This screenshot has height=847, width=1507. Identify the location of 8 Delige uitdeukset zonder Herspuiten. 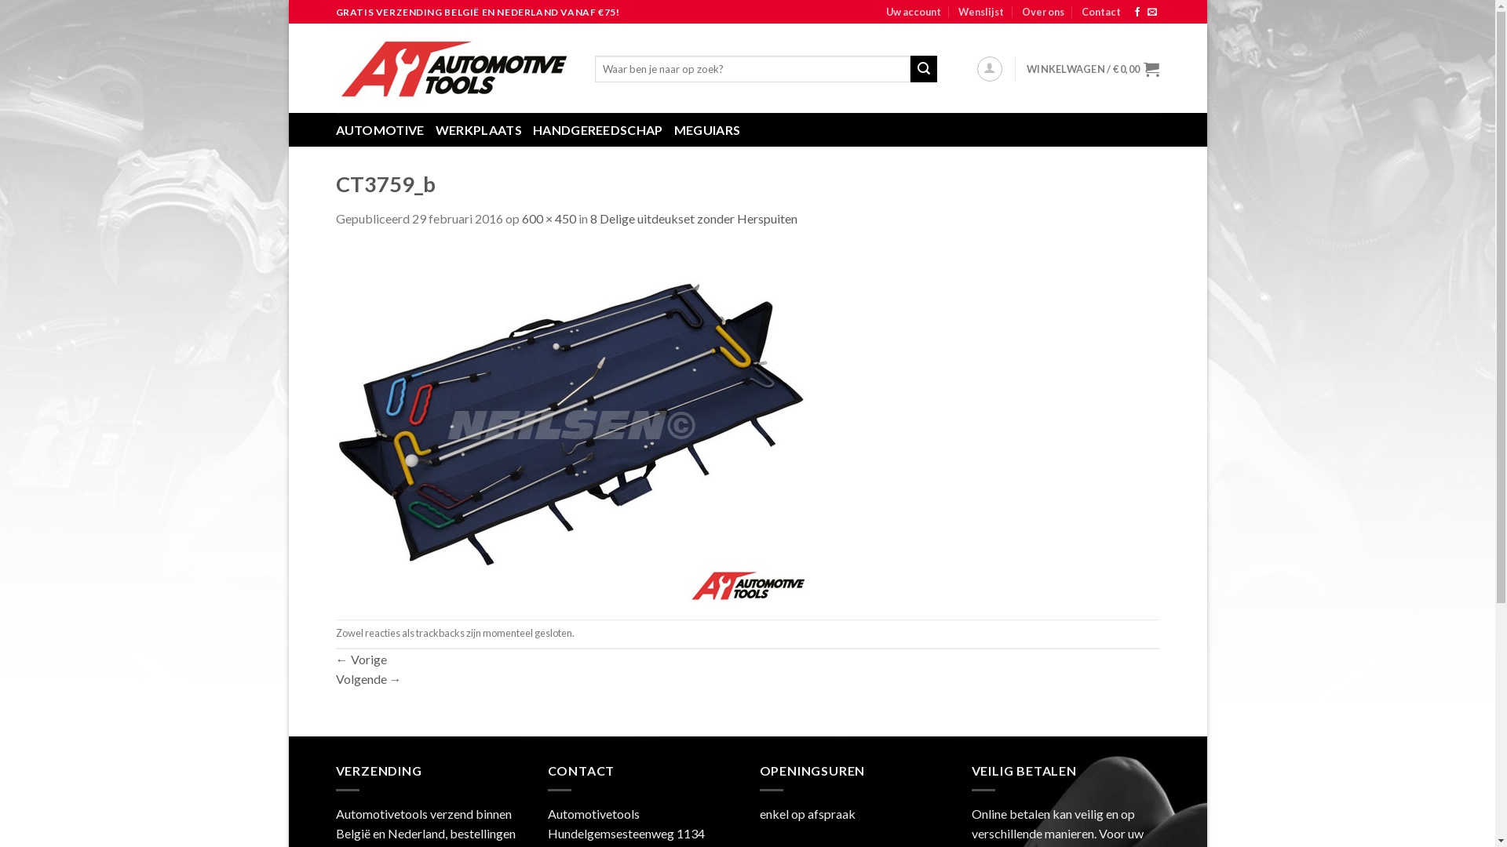
(694, 218).